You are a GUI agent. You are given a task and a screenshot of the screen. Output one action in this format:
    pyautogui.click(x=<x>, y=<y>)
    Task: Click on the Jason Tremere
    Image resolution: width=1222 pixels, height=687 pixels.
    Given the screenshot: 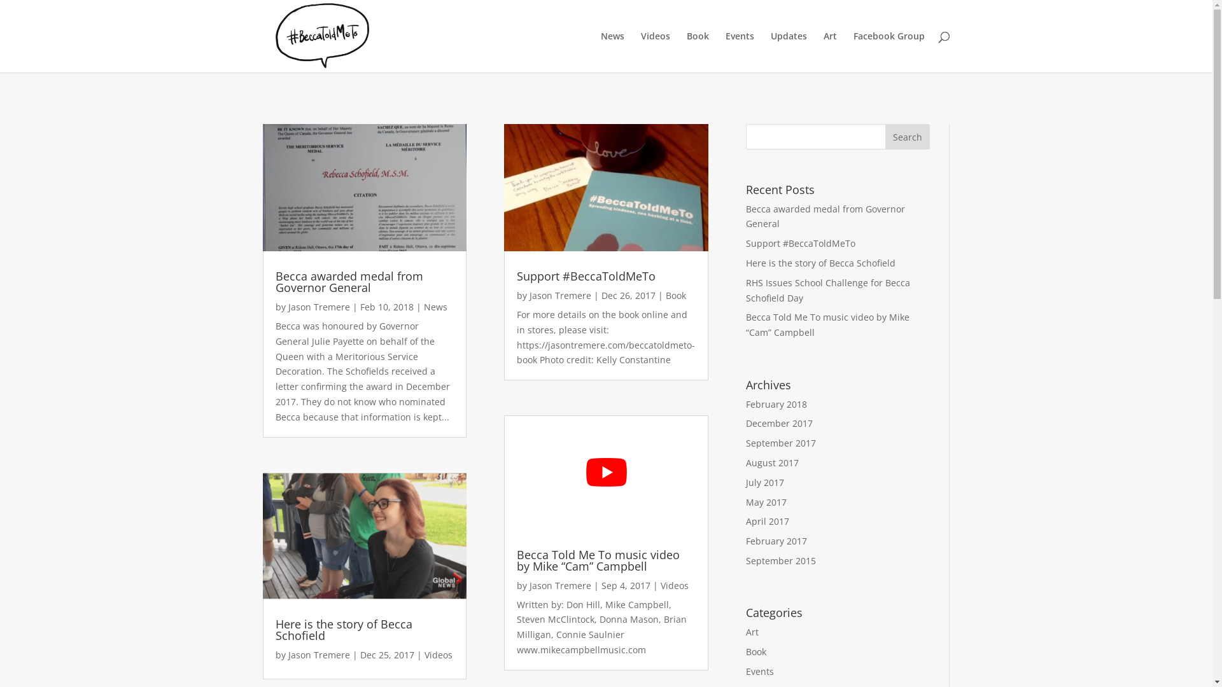 What is the action you would take?
    pyautogui.click(x=318, y=655)
    